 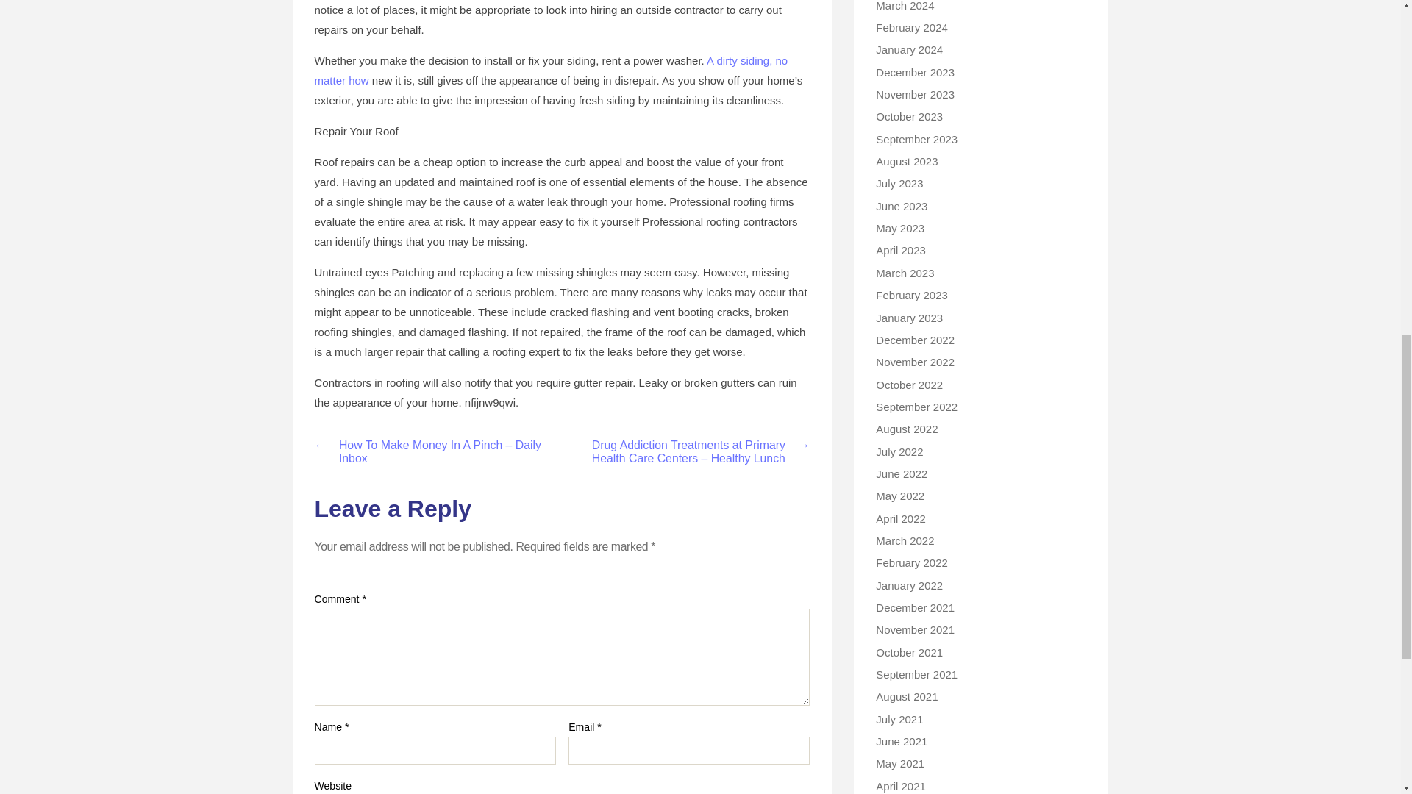 What do you see at coordinates (915, 94) in the screenshot?
I see `November 2023` at bounding box center [915, 94].